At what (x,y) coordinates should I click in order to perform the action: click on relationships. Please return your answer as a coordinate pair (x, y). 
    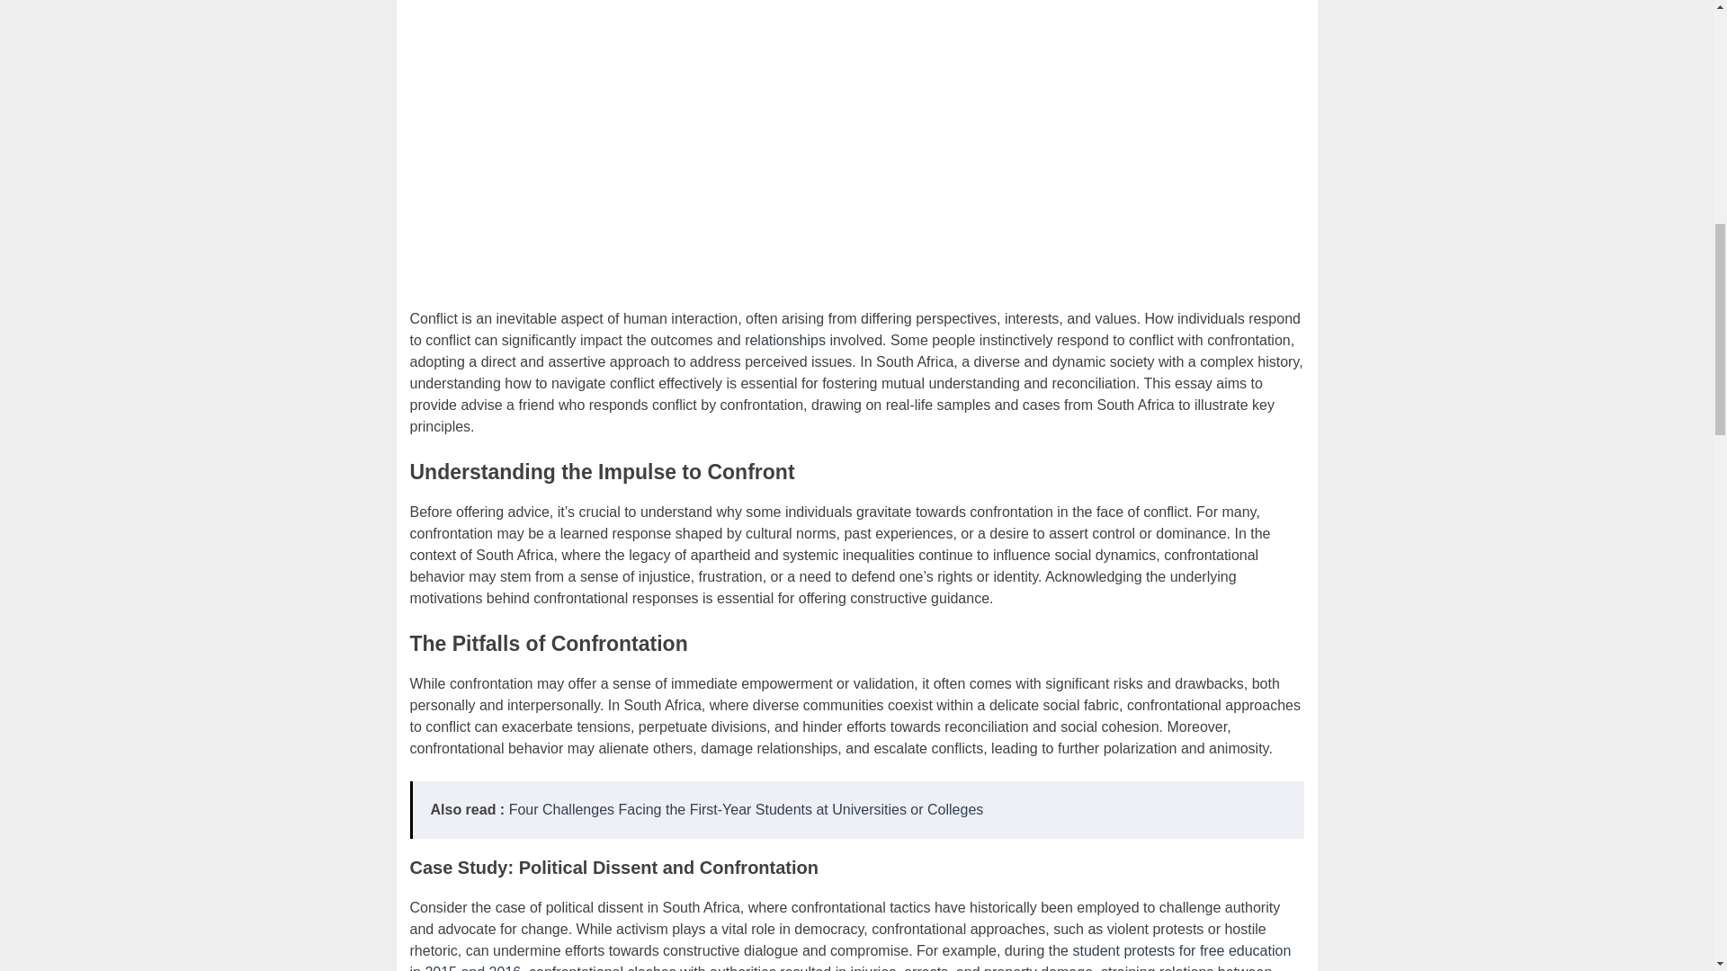
    Looking at the image, I should click on (784, 340).